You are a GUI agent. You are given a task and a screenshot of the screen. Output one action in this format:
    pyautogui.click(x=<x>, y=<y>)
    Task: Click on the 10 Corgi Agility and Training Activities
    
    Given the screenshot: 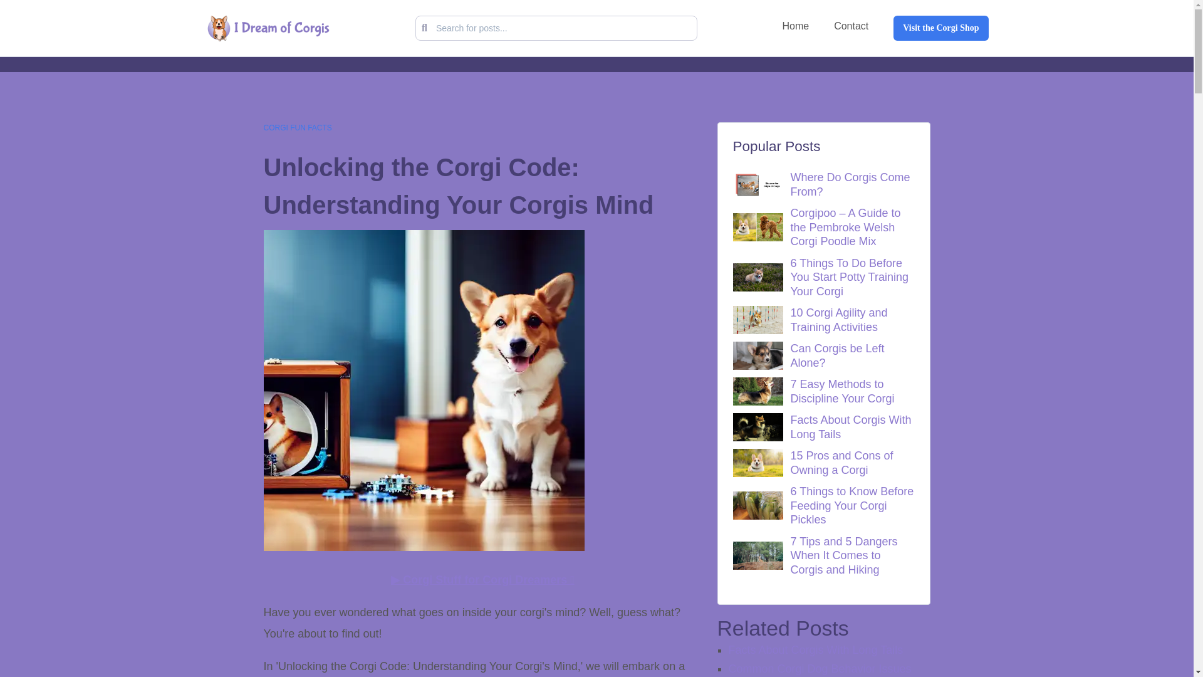 What is the action you would take?
    pyautogui.click(x=848, y=320)
    